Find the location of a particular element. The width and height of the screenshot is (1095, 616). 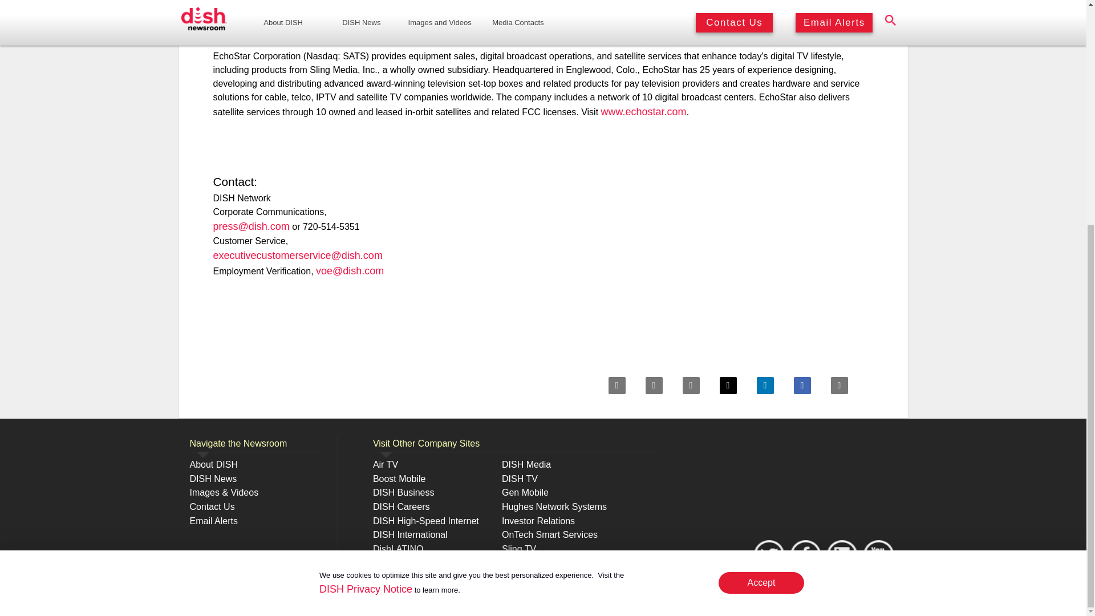

www.dish.com is located at coordinates (358, 1).